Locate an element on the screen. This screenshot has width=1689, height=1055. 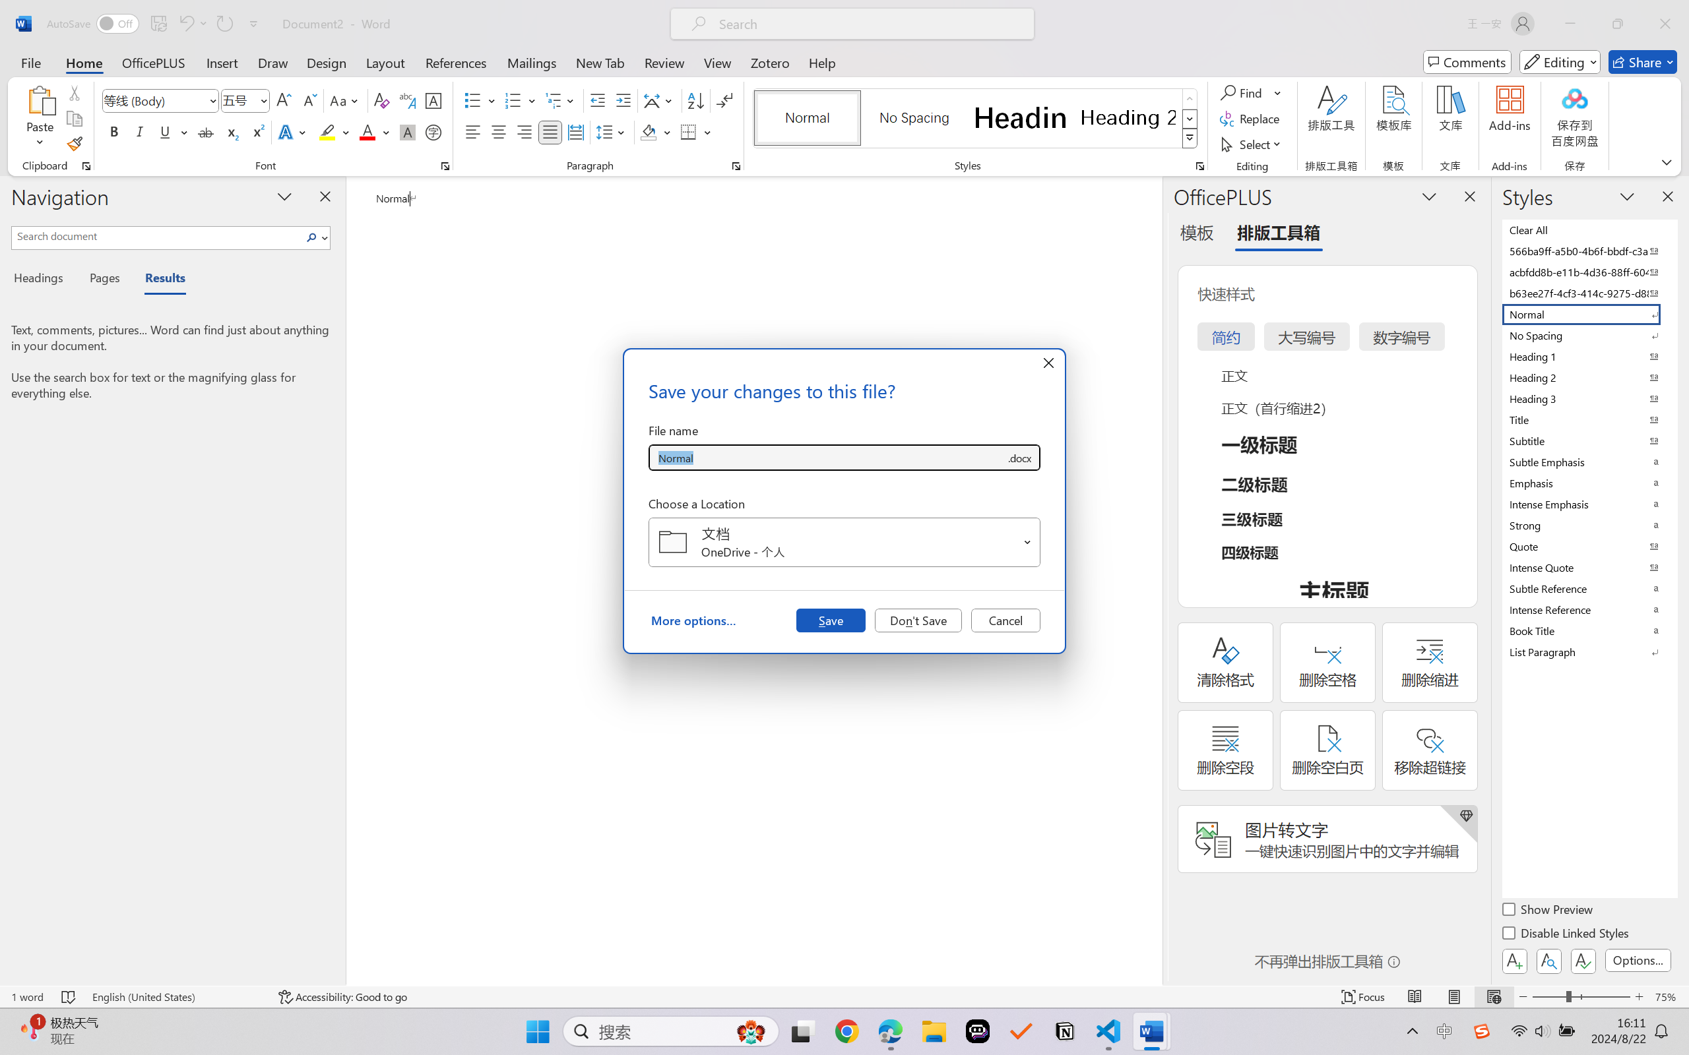
Book Title is located at coordinates (1589, 630).